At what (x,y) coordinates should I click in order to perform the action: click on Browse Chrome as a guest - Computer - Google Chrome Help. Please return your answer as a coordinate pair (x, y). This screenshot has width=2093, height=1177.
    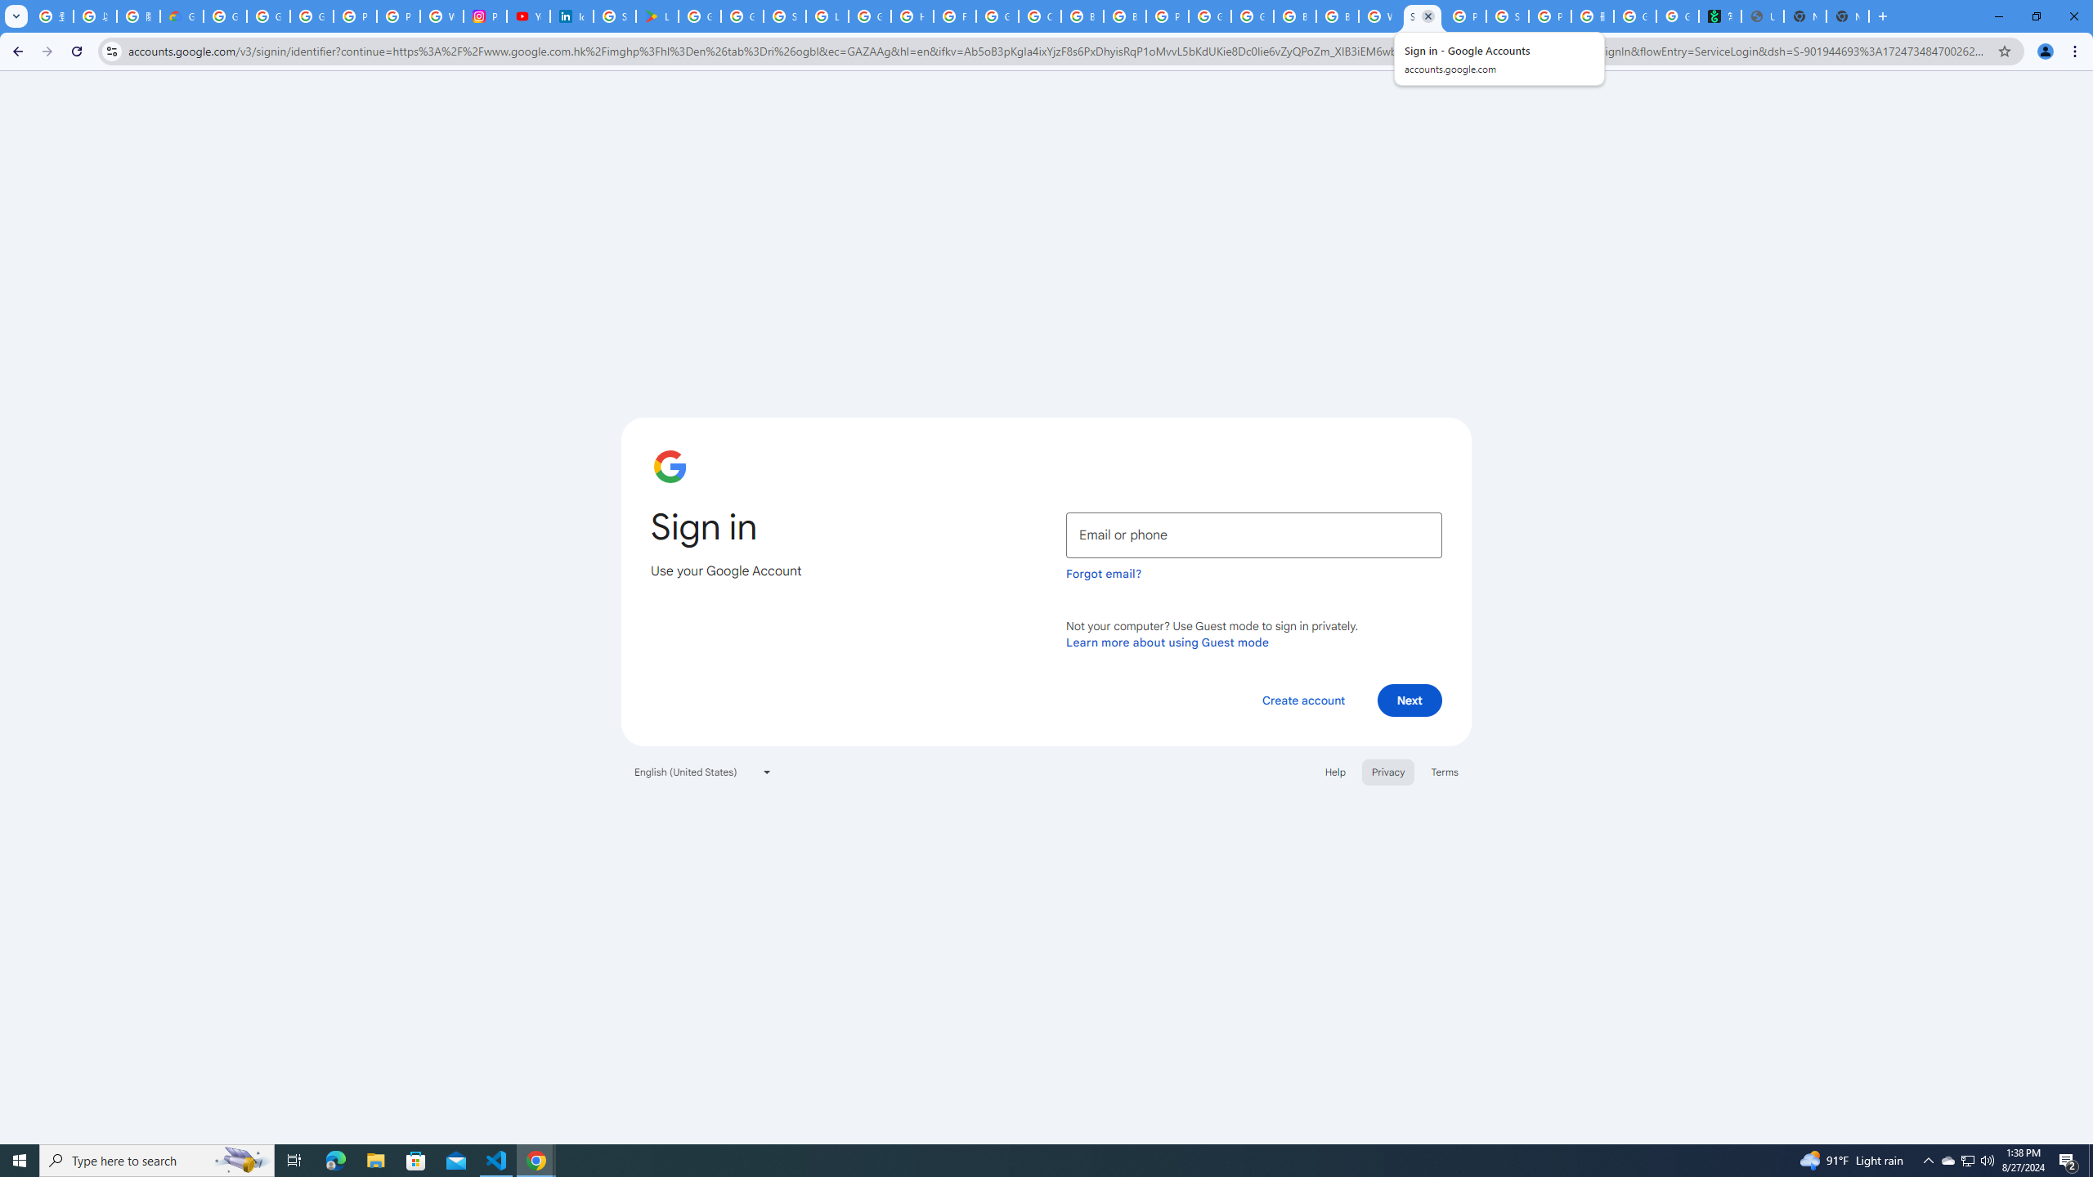
    Looking at the image, I should click on (1082, 16).